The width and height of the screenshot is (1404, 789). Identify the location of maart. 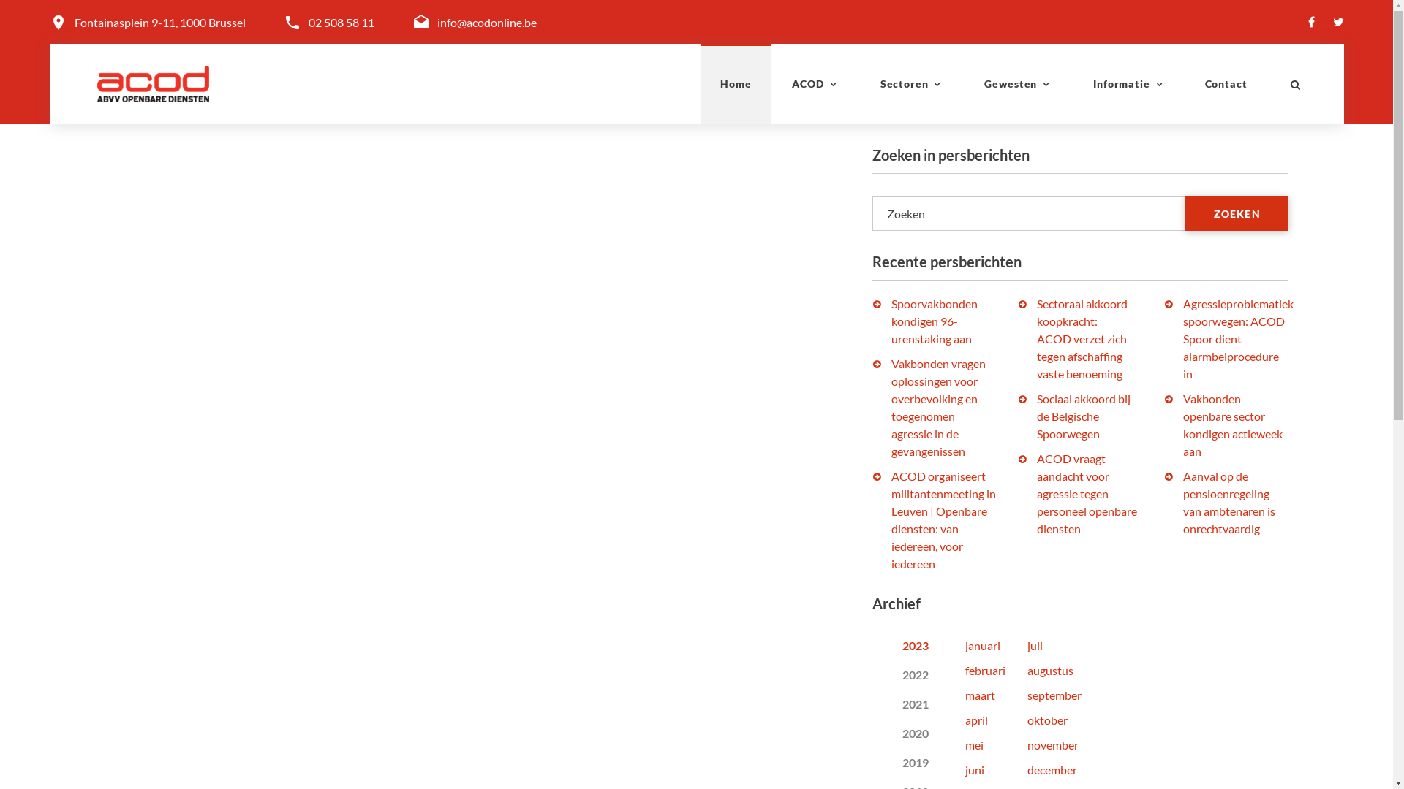
(980, 695).